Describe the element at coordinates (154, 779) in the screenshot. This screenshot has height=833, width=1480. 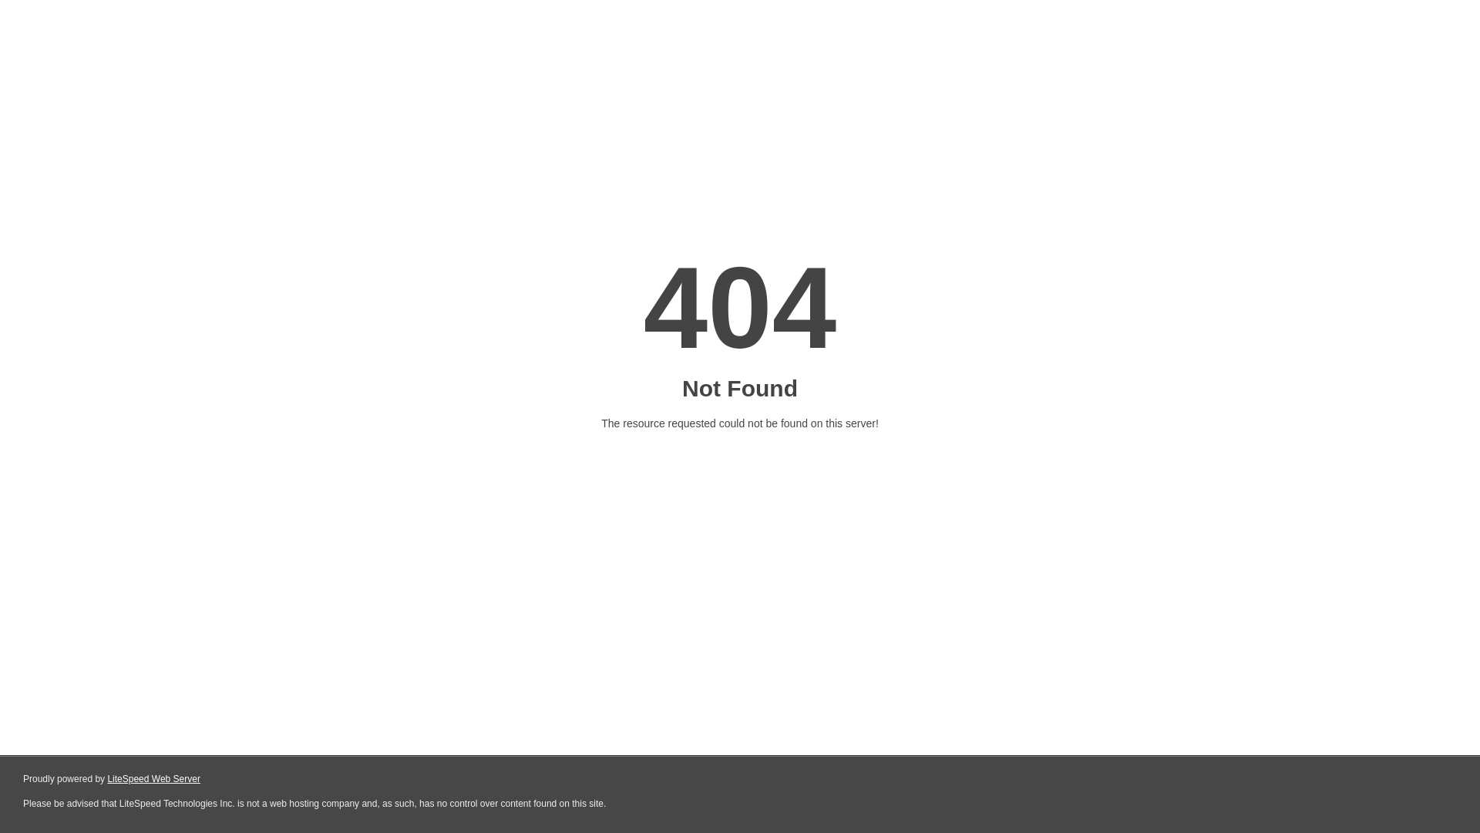
I see `LiteSpeed Web Server` at that location.